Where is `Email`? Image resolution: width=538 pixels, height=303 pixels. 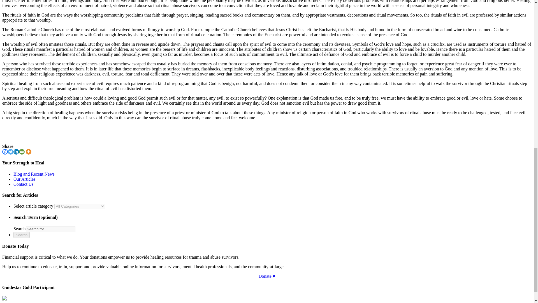 Email is located at coordinates (22, 151).